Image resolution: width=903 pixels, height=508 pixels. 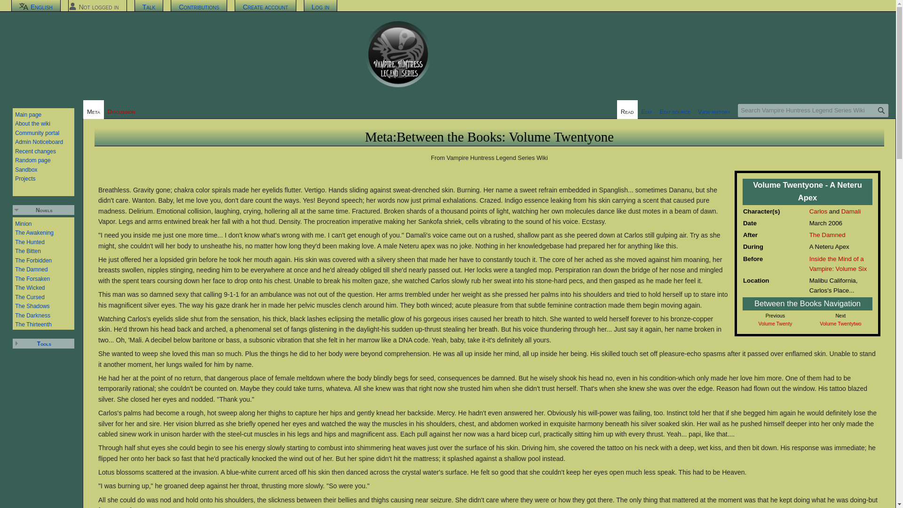 What do you see at coordinates (818, 211) in the screenshot?
I see `Carlos` at bounding box center [818, 211].